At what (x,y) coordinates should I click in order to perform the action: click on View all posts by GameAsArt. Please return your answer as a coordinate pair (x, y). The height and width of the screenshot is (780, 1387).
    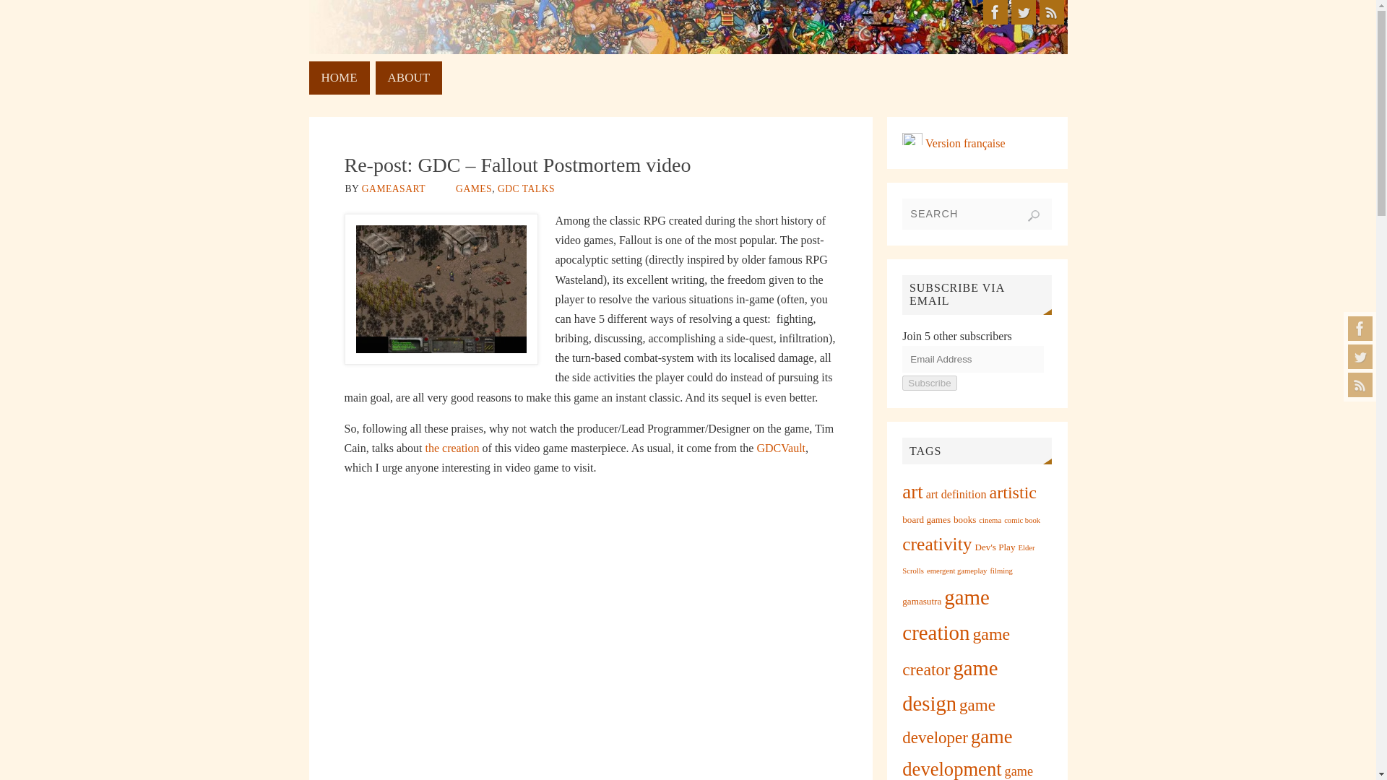
    Looking at the image, I should click on (394, 188).